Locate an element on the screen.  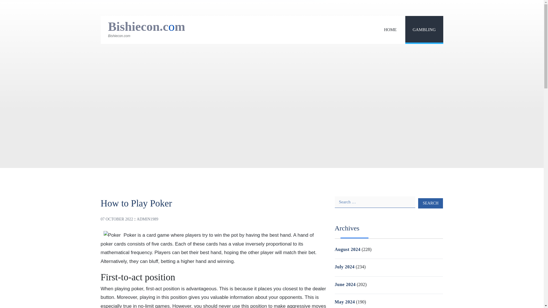
July 2024 is located at coordinates (344, 266).